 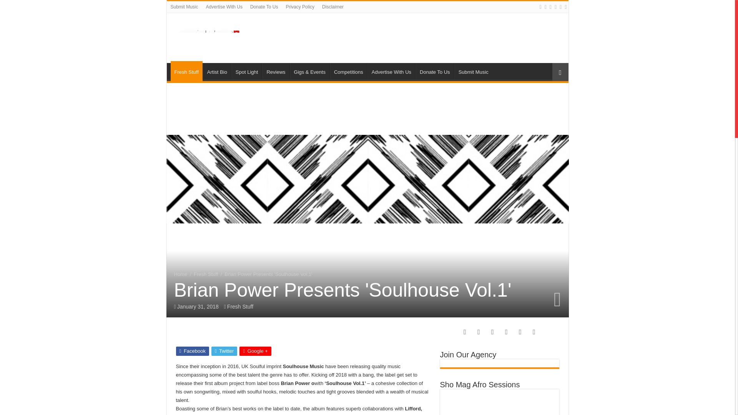 I want to click on Twitter, so click(x=224, y=351).